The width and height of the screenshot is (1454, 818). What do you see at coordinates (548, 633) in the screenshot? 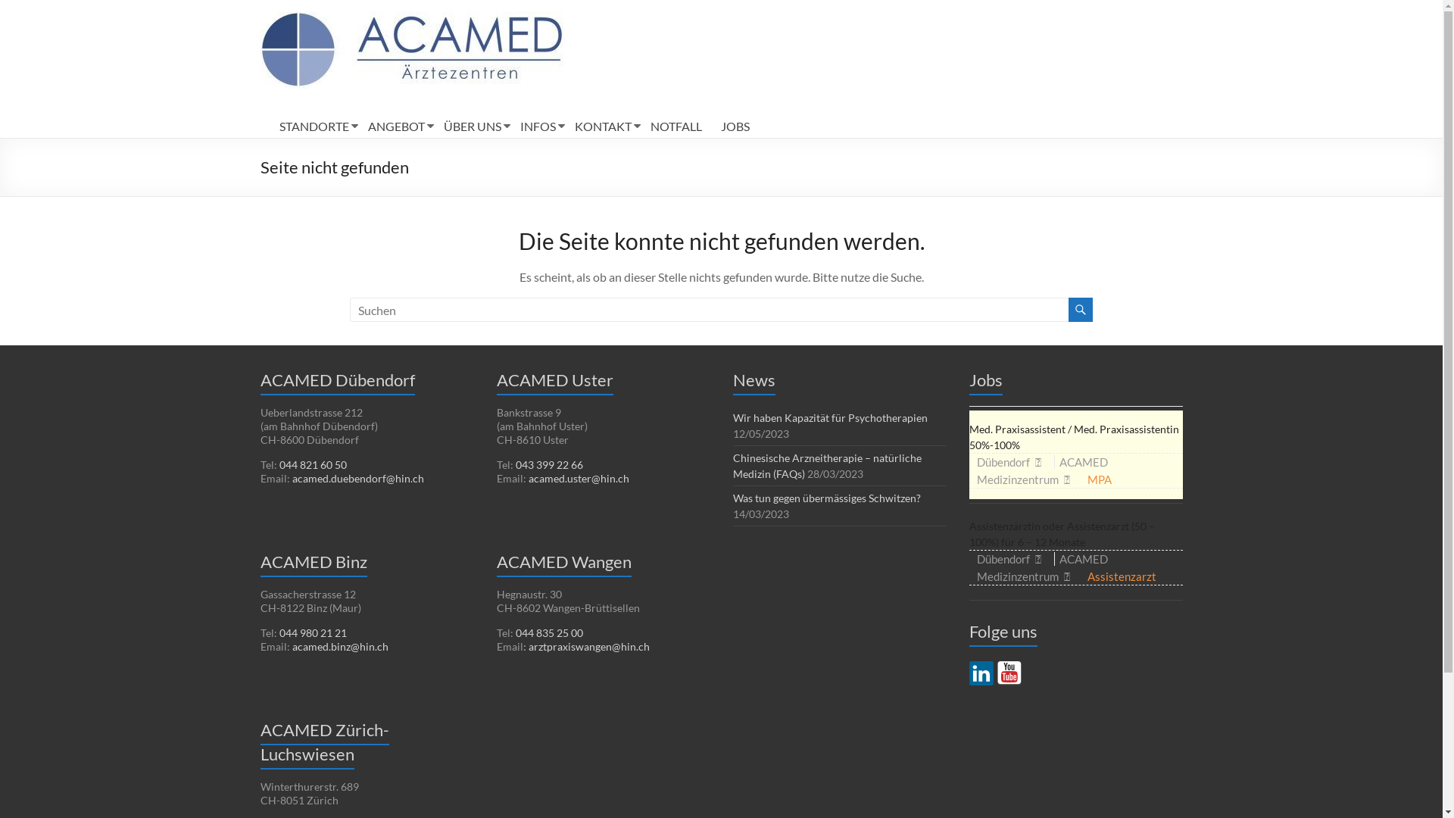
I see `044 835 25 00` at bounding box center [548, 633].